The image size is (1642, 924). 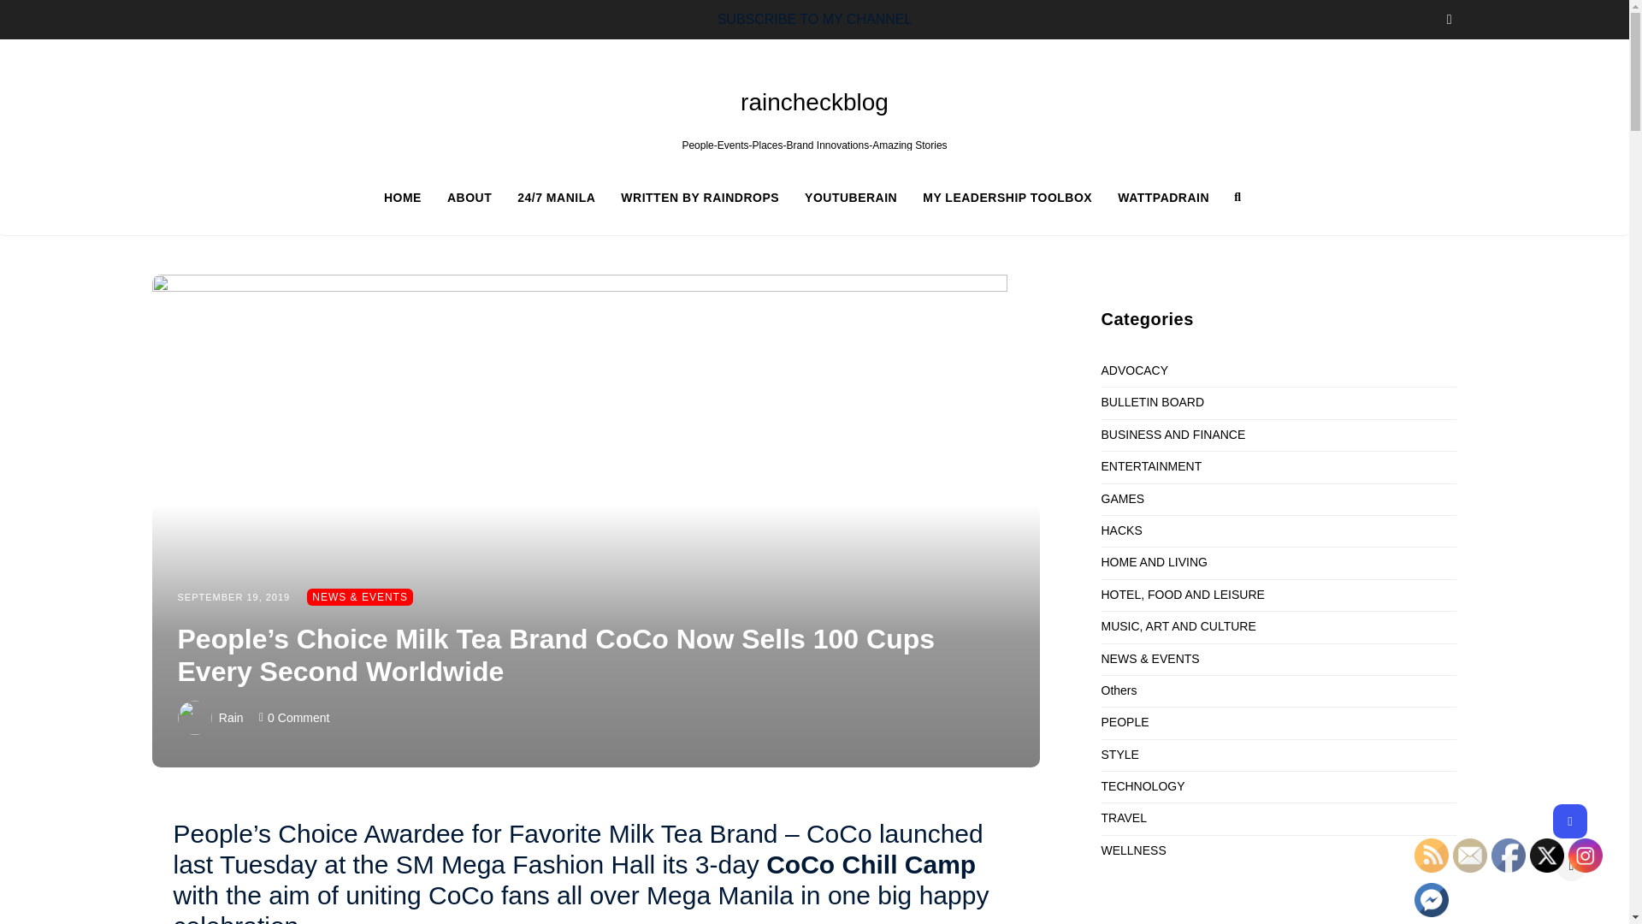 I want to click on WATTPADRAIN, so click(x=1163, y=197).